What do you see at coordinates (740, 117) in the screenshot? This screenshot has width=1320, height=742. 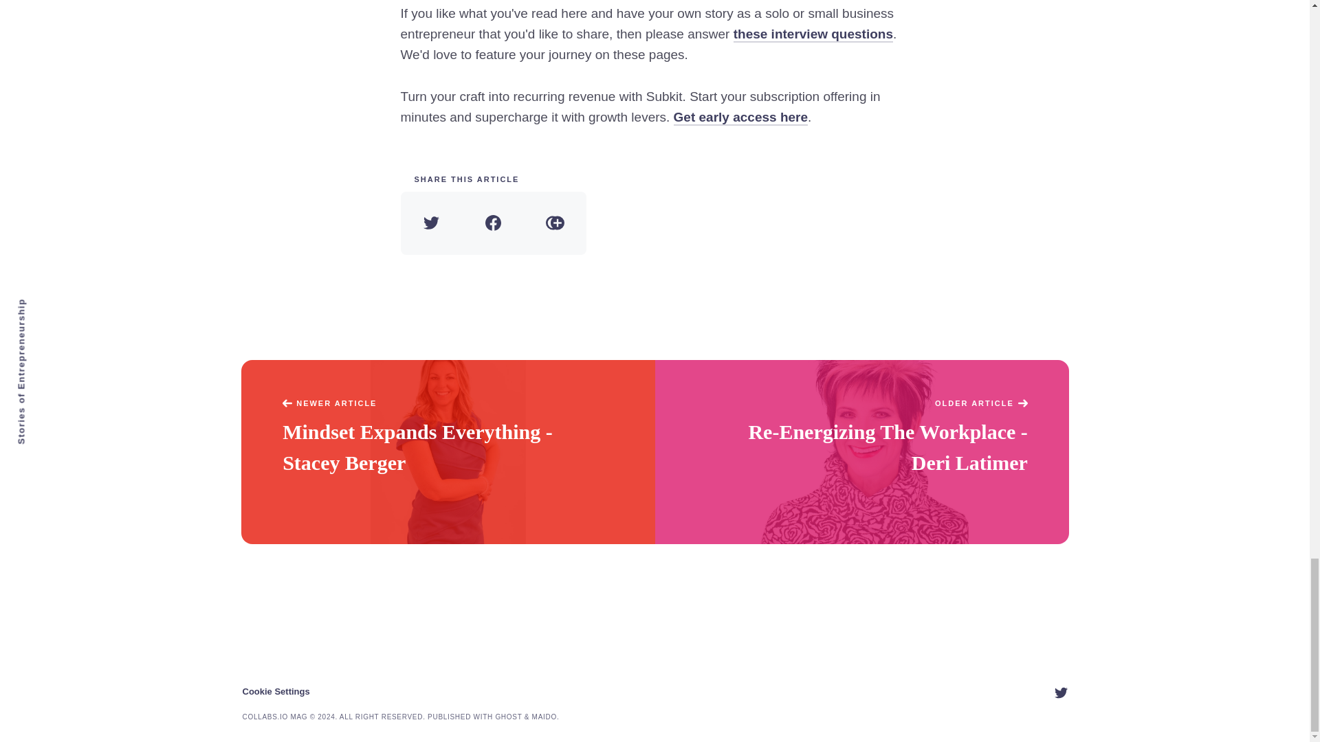 I see `Get early access here` at bounding box center [740, 117].